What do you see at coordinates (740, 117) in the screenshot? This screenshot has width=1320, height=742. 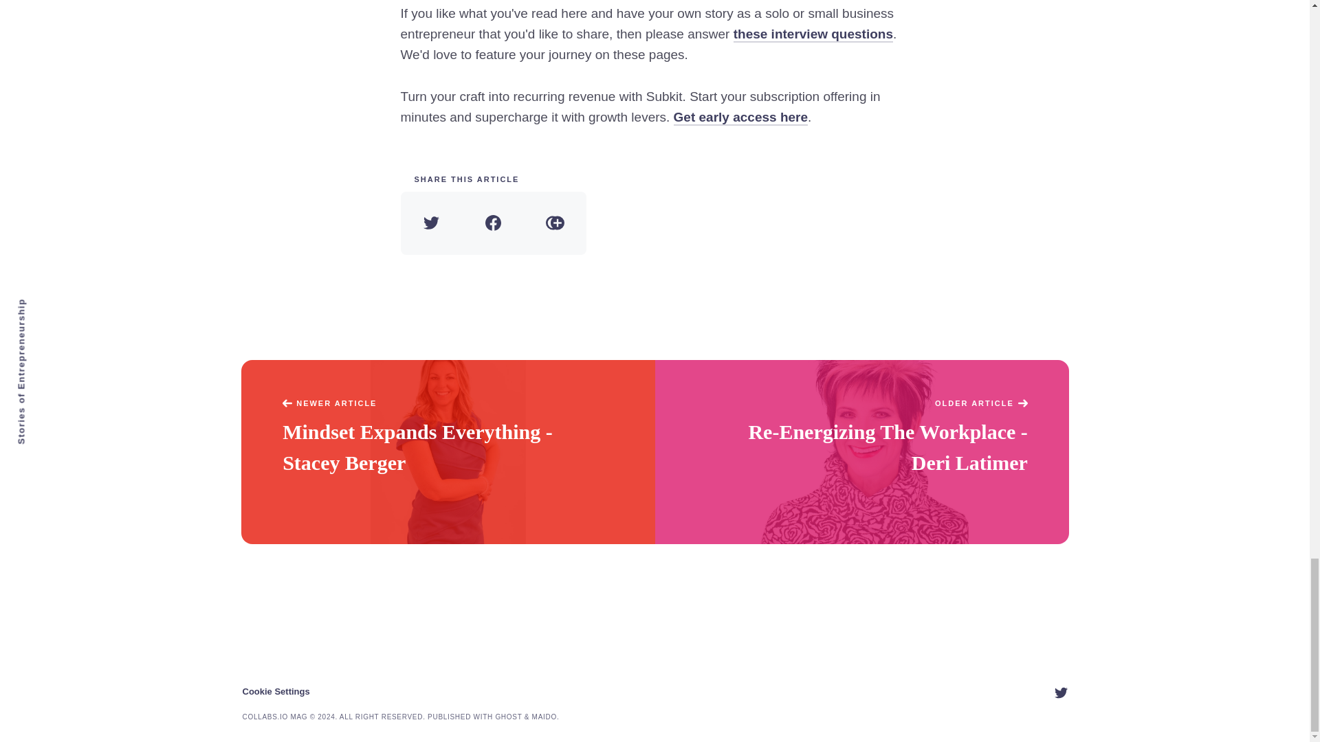 I see `Get early access here` at bounding box center [740, 117].